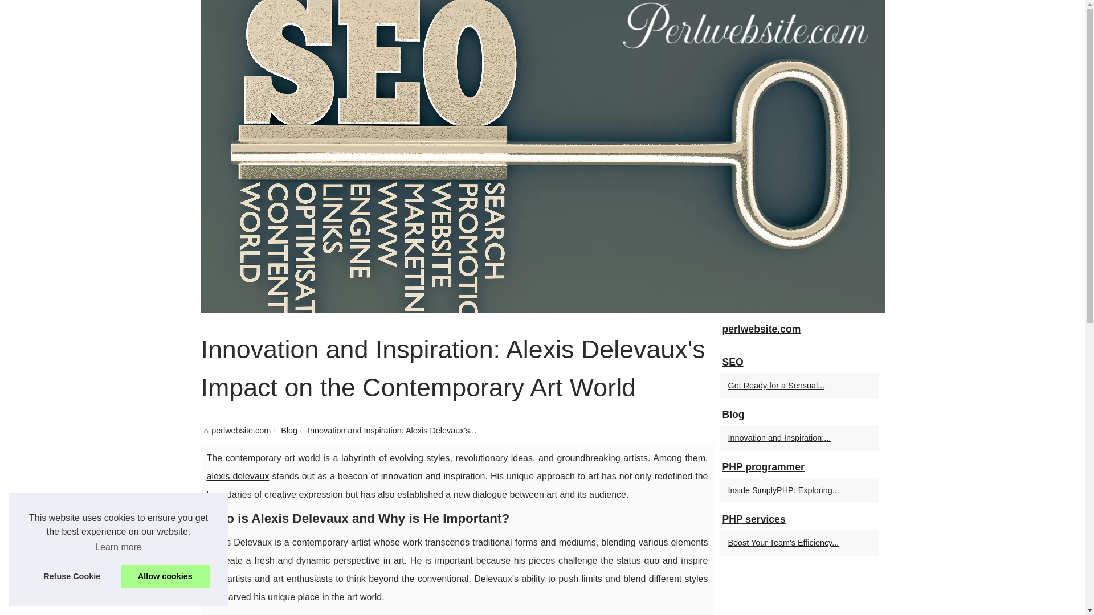 The height and width of the screenshot is (615, 1094). What do you see at coordinates (391, 430) in the screenshot?
I see `Innovation and Inspiration: Alexis Delevaux's...` at bounding box center [391, 430].